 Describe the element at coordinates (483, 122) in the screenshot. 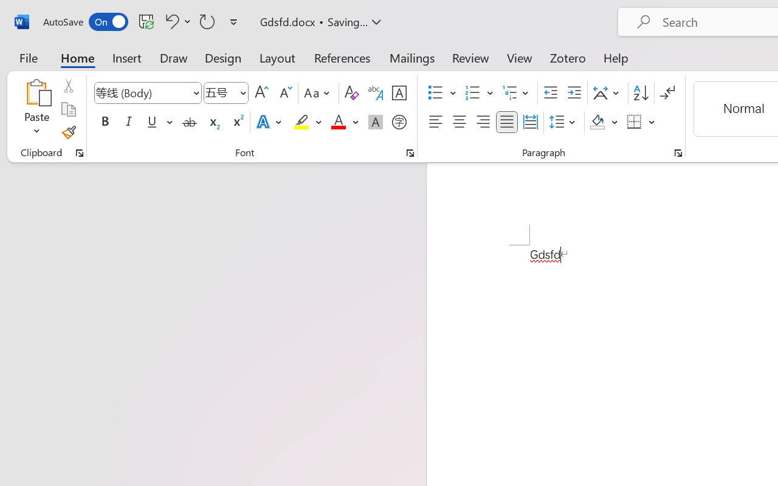

I see `Align Right` at that location.